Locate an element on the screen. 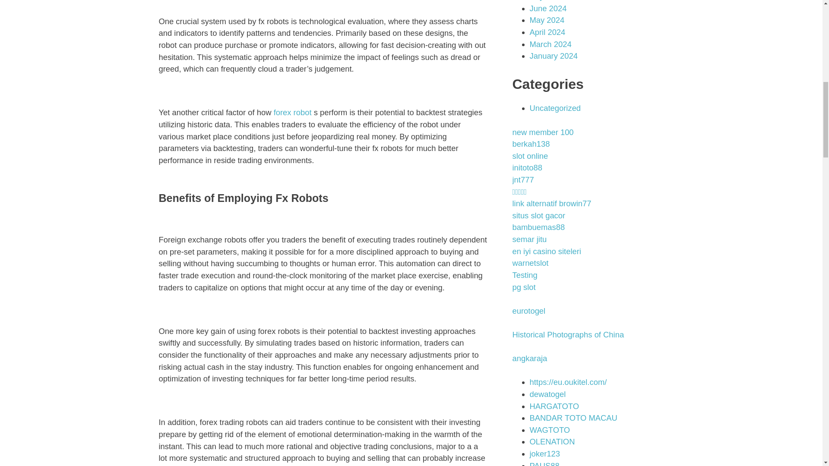 Image resolution: width=829 pixels, height=466 pixels. link alternatif browin77 is located at coordinates (551, 203).